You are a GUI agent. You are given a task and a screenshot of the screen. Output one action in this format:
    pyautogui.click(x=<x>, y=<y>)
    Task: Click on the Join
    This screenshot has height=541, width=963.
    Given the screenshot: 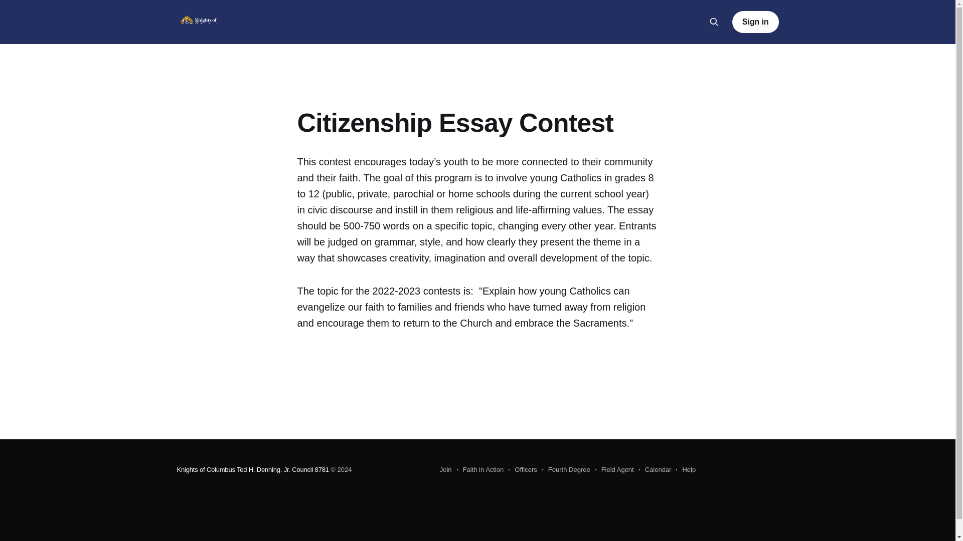 What is the action you would take?
    pyautogui.click(x=445, y=470)
    